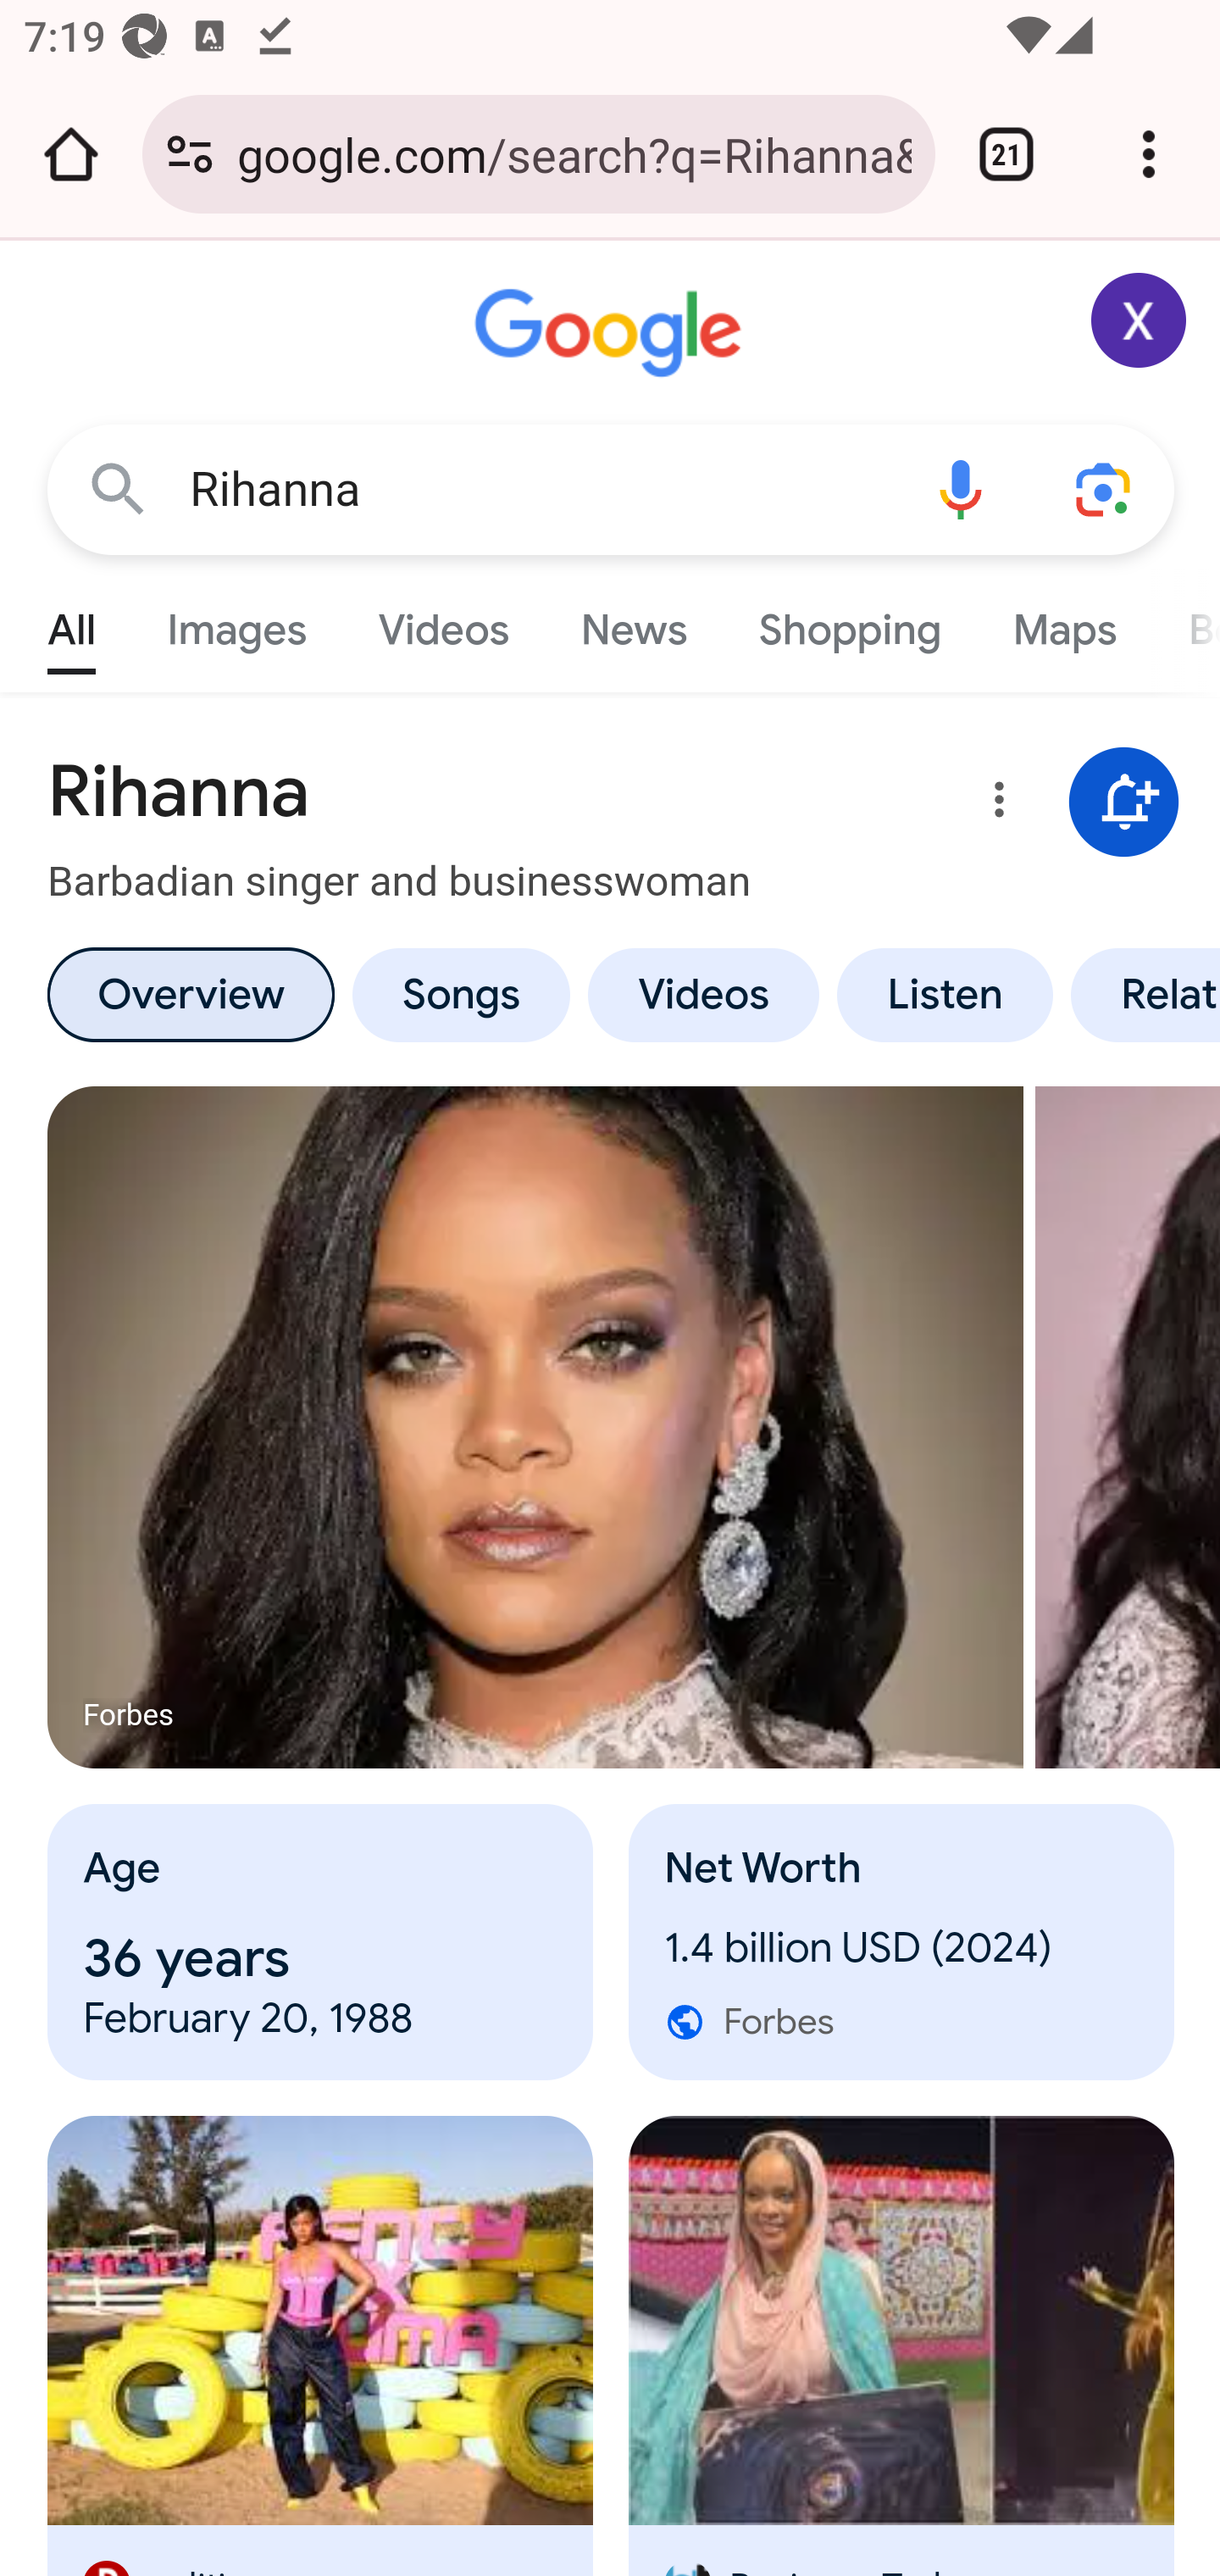  What do you see at coordinates (190, 154) in the screenshot?
I see `Connection is secure` at bounding box center [190, 154].